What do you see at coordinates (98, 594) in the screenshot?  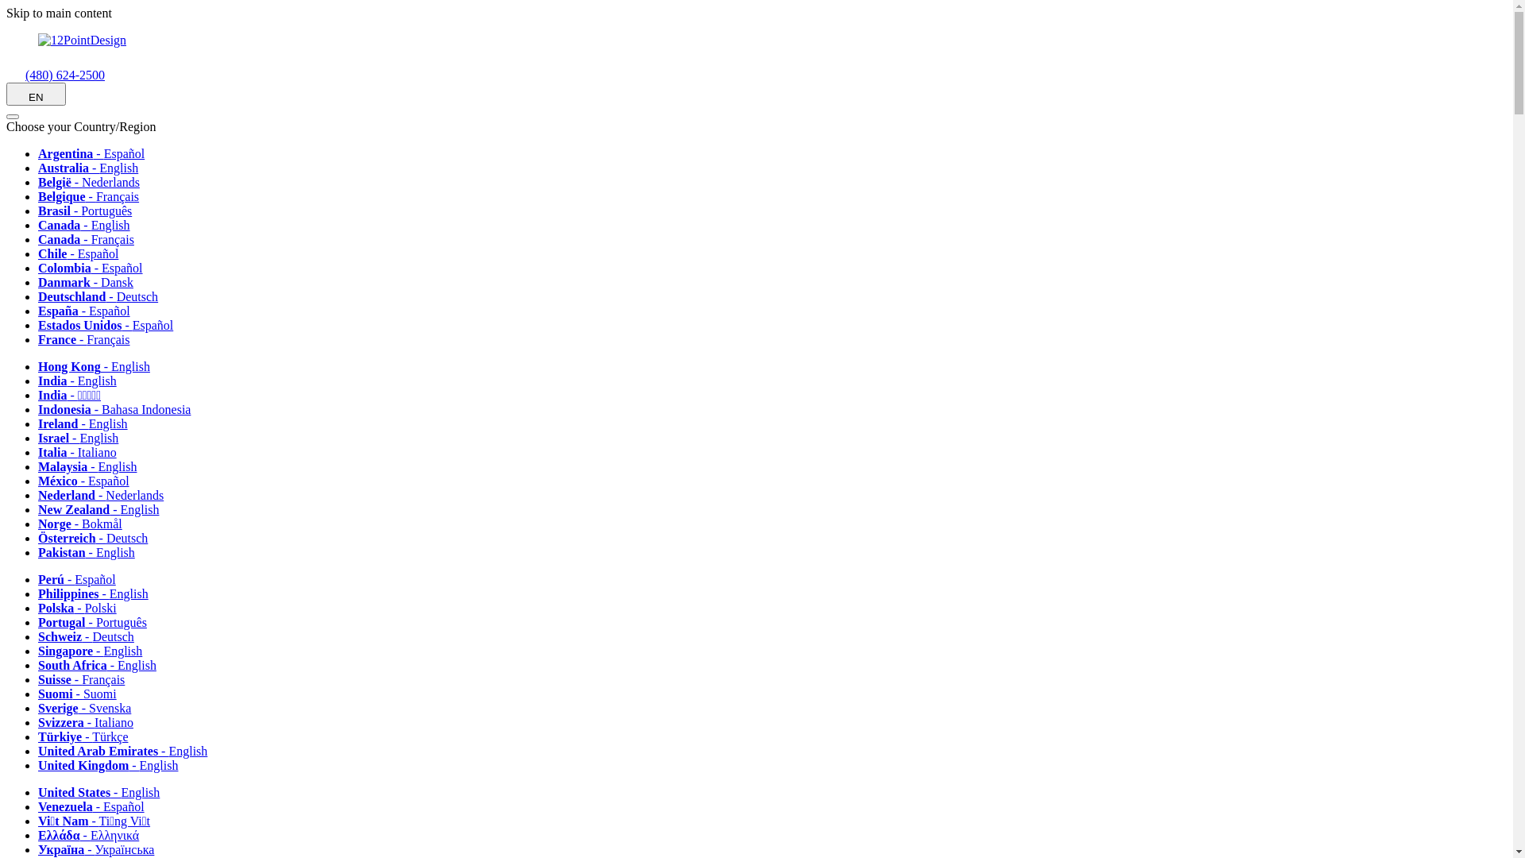 I see `Philippines - English` at bounding box center [98, 594].